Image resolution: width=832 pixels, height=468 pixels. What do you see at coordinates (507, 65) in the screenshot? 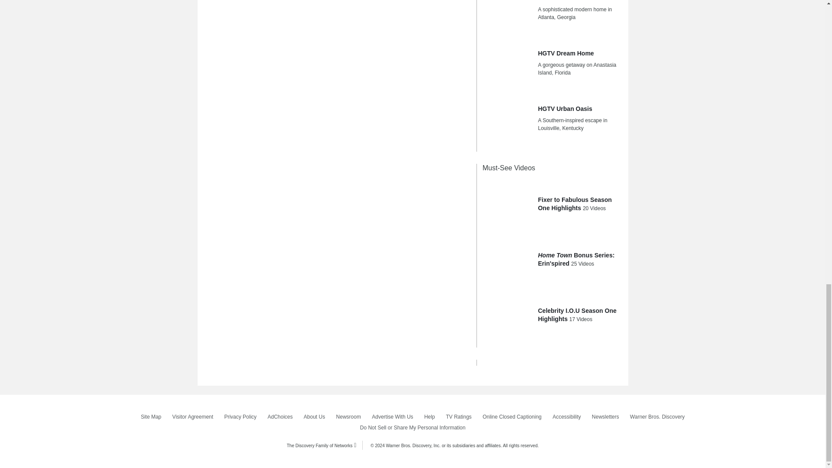
I see `HGTV Dream Home` at bounding box center [507, 65].